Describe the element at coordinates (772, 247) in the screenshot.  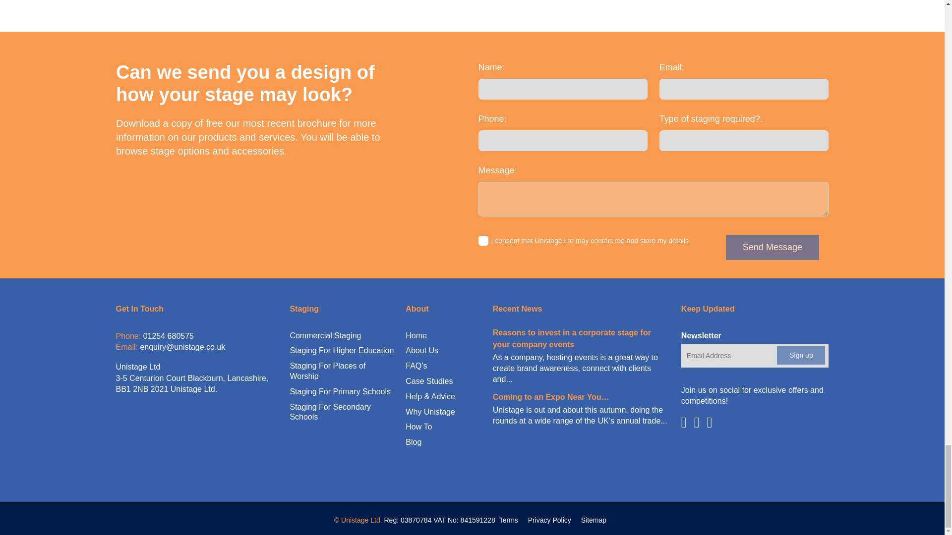
I see `Send Message` at that location.